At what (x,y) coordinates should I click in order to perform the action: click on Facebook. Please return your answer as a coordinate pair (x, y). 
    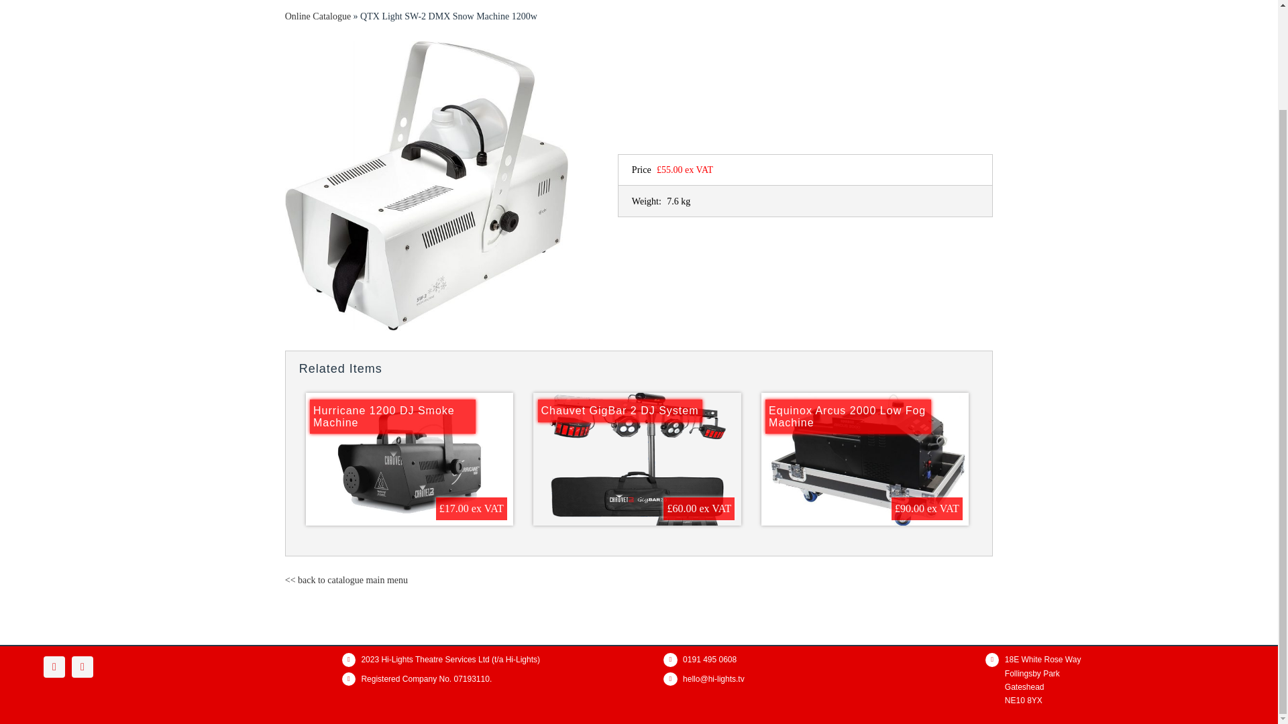
    Looking at the image, I should click on (54, 666).